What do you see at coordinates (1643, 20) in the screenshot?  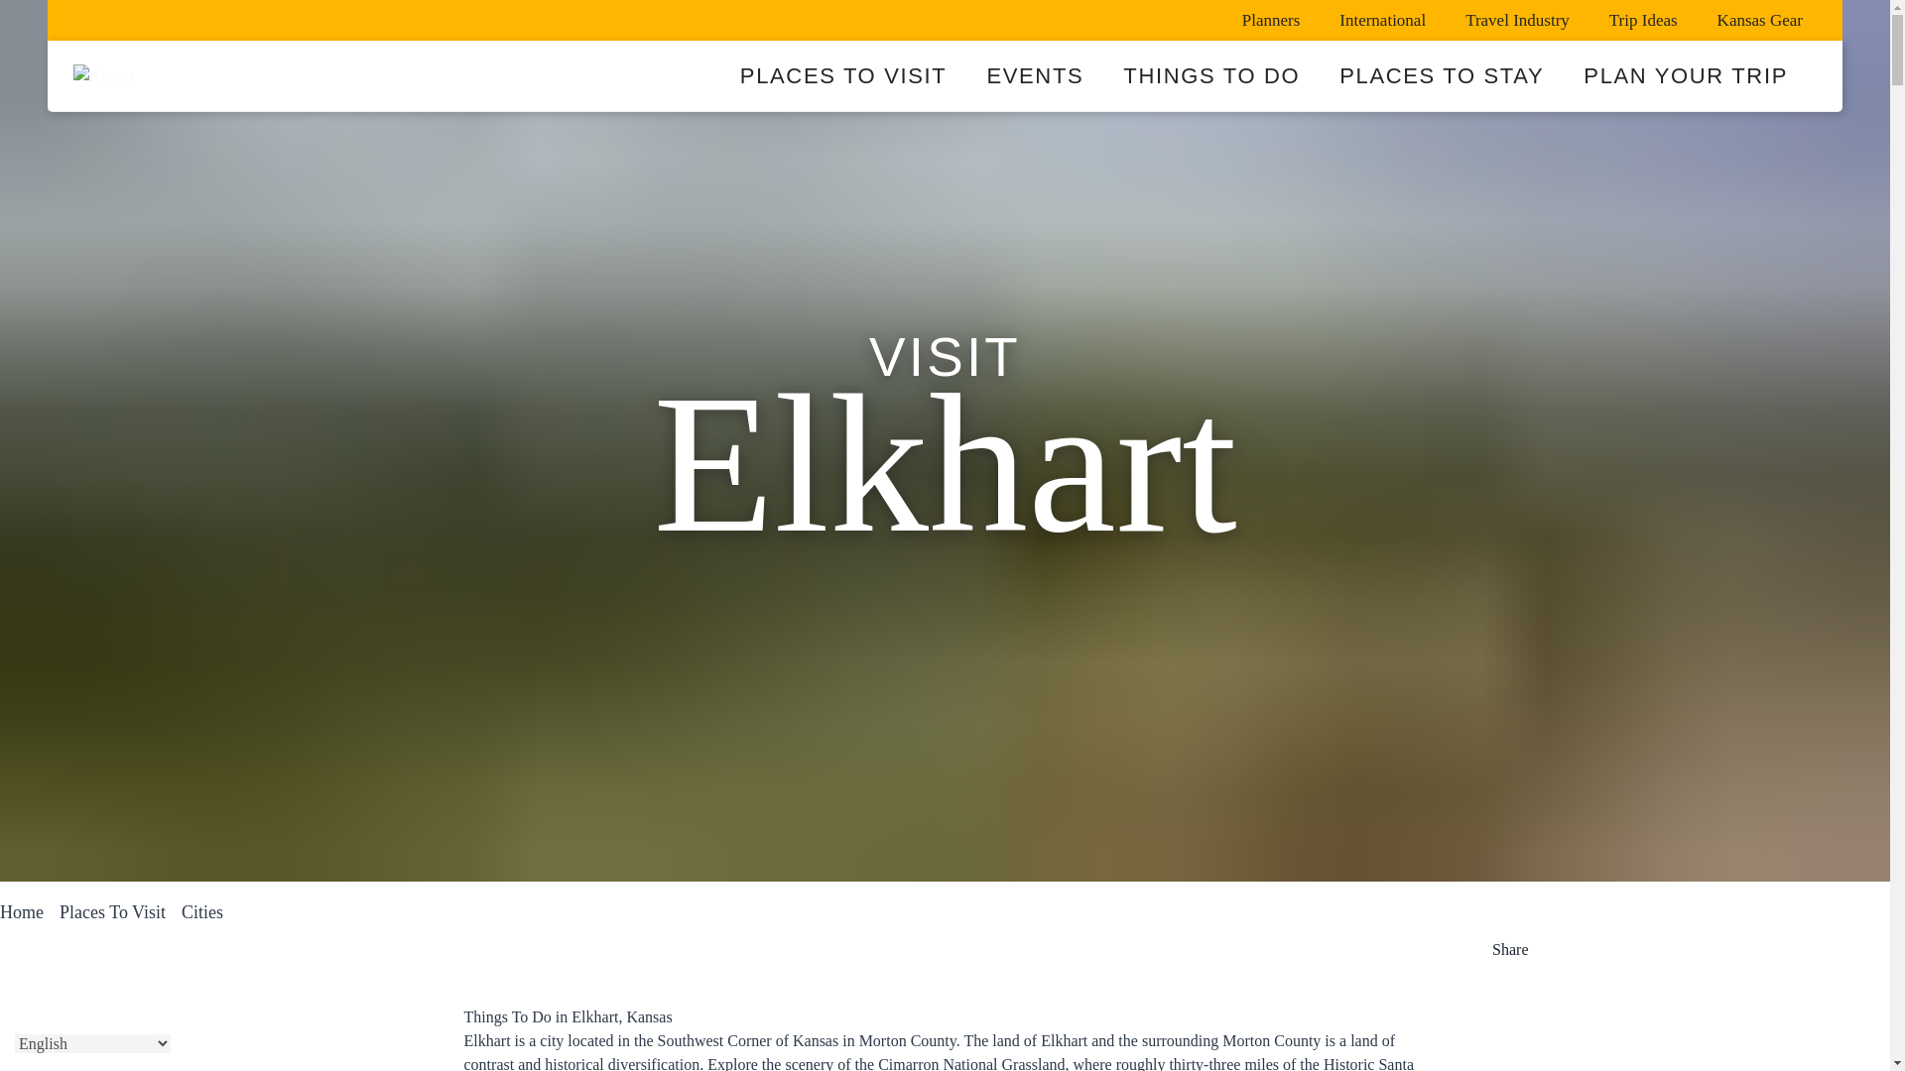 I see `Trip Ideas` at bounding box center [1643, 20].